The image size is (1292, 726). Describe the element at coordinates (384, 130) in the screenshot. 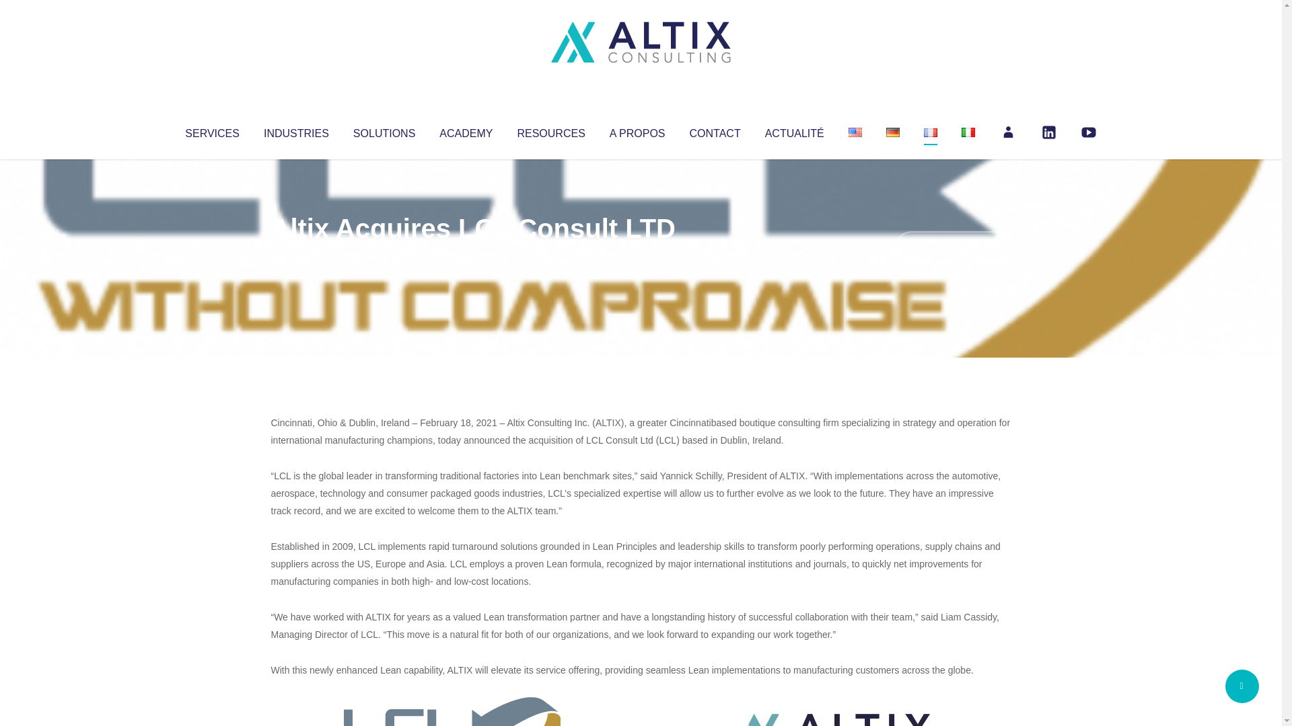

I see `SOLUTIONS` at that location.